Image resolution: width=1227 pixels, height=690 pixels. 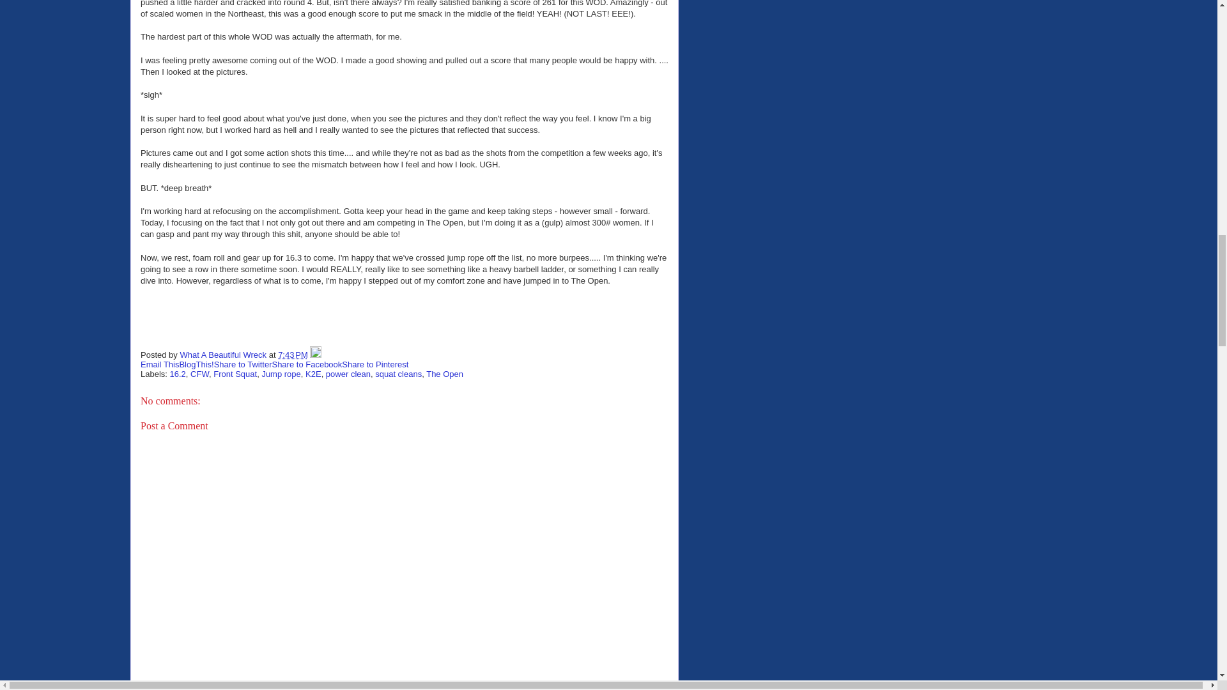 What do you see at coordinates (281, 373) in the screenshot?
I see `Jump rope` at bounding box center [281, 373].